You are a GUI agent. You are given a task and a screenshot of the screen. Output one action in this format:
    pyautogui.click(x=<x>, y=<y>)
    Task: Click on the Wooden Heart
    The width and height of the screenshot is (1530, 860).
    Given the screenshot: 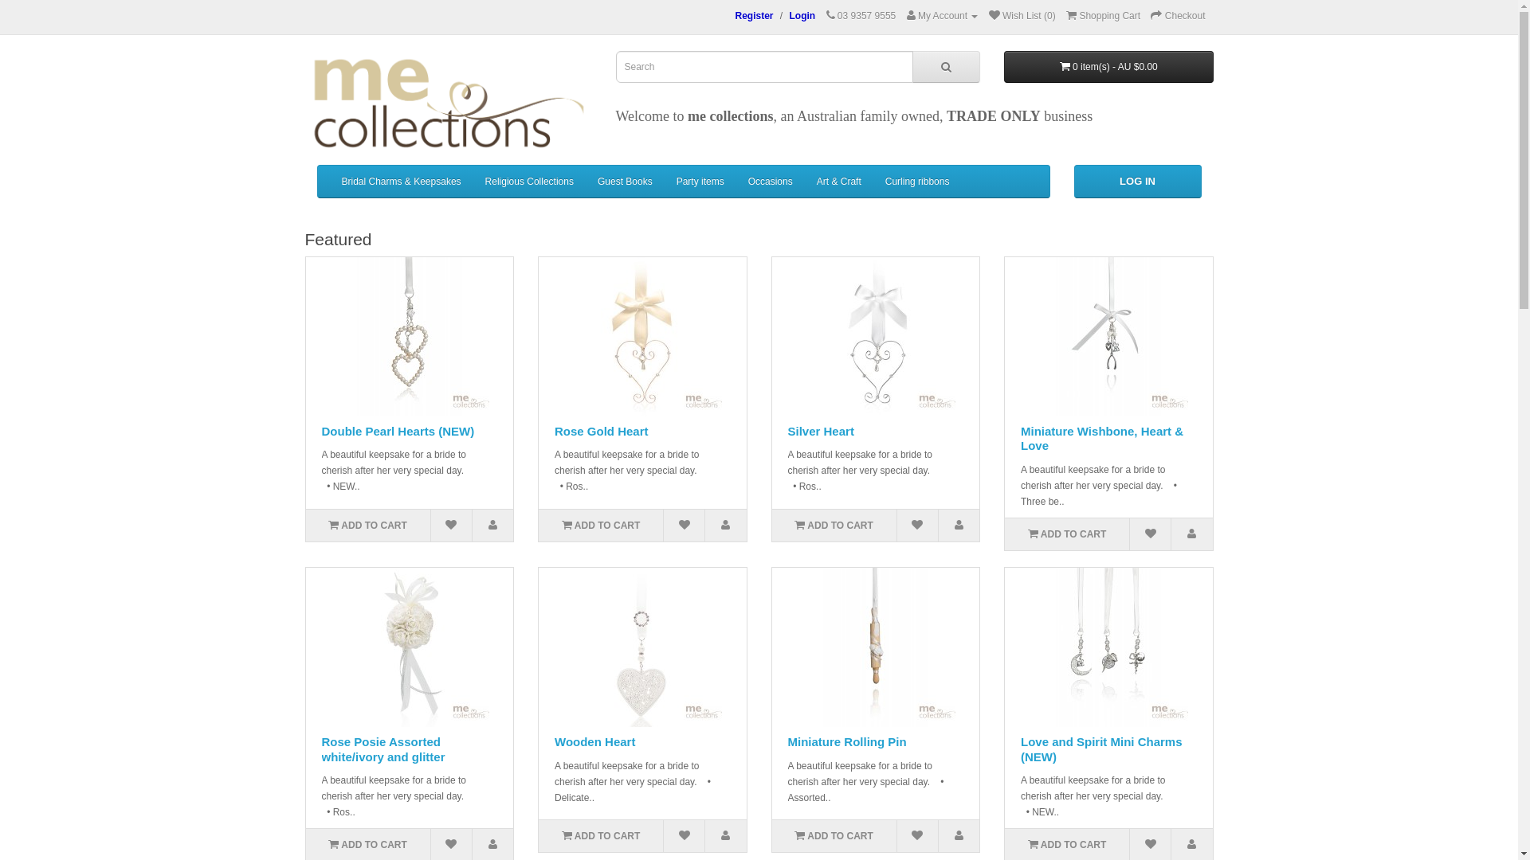 What is the action you would take?
    pyautogui.click(x=594, y=742)
    